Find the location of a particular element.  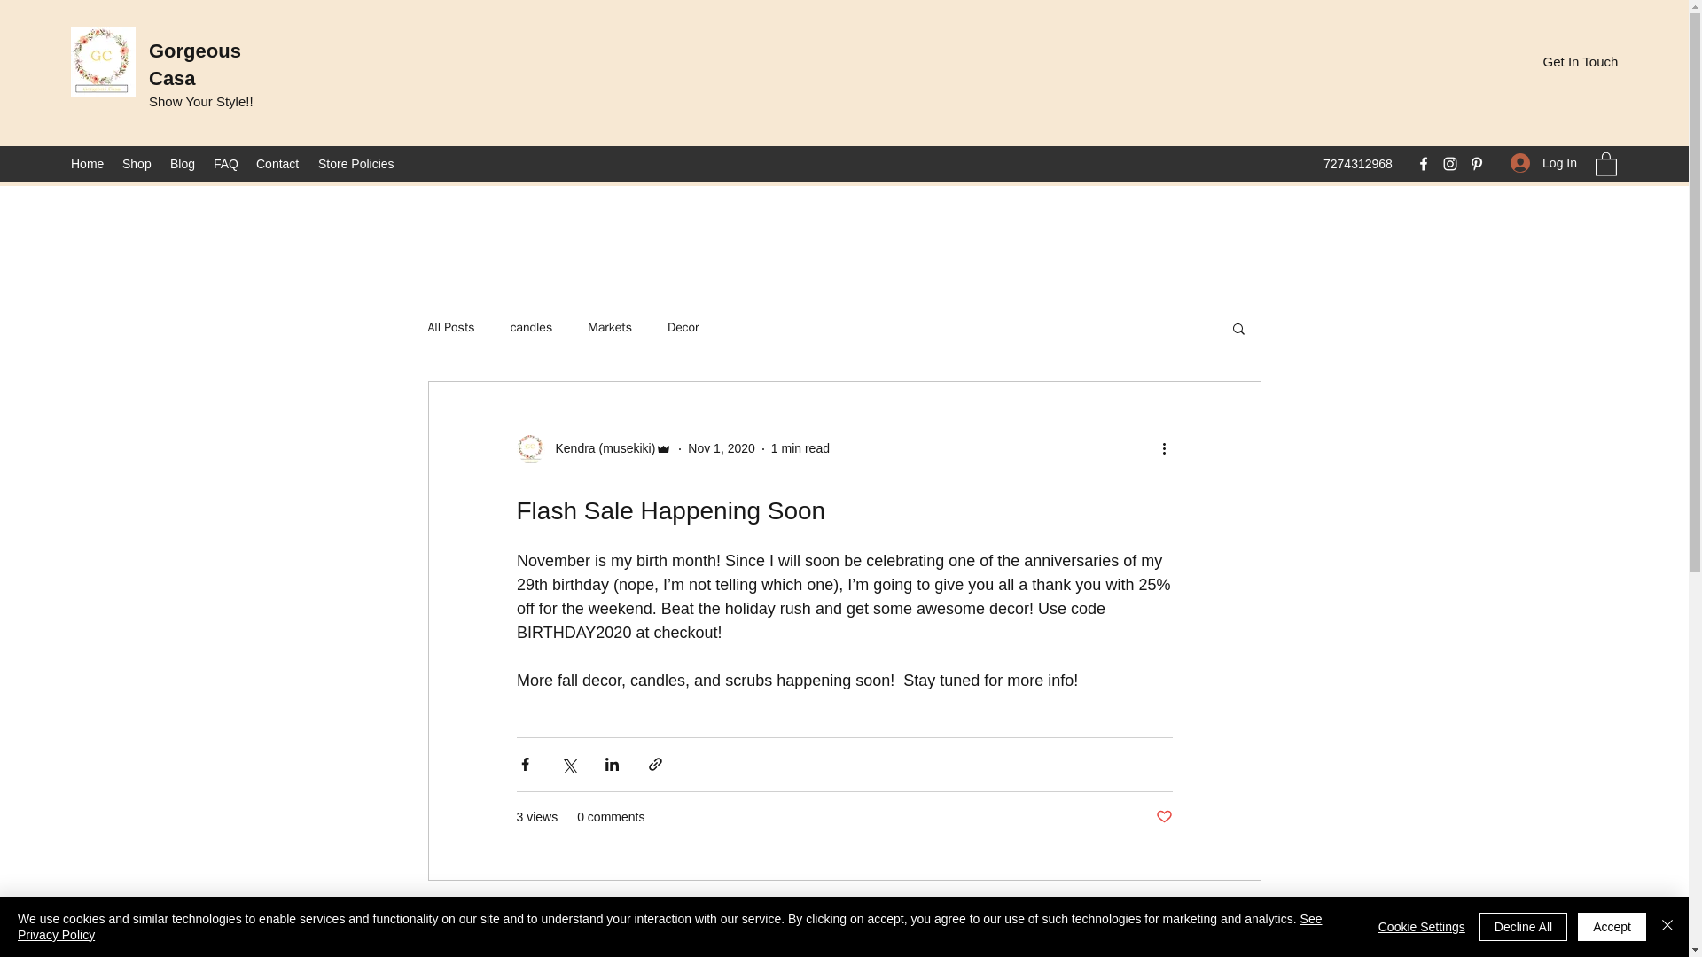

Markets is located at coordinates (609, 328).